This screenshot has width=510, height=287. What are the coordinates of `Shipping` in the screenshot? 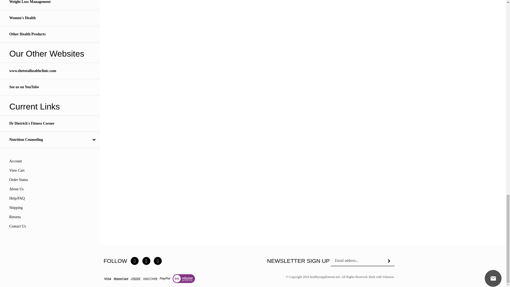 It's located at (16, 208).